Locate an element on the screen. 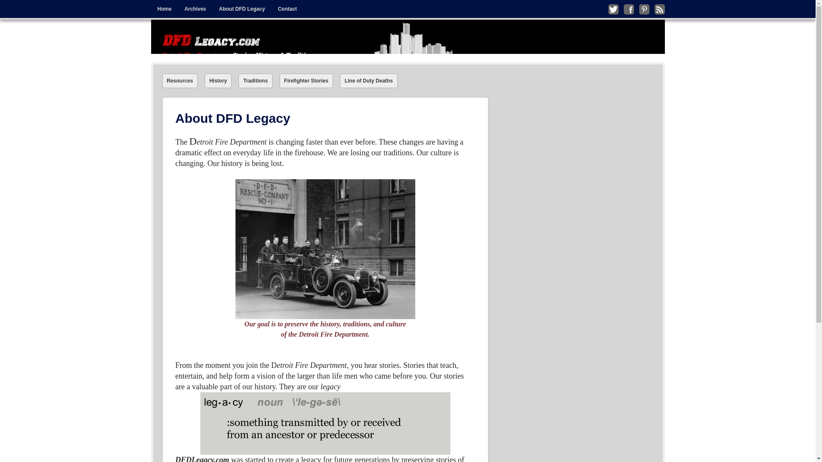 The height and width of the screenshot is (462, 822). Like me on Facebook is located at coordinates (628, 9).